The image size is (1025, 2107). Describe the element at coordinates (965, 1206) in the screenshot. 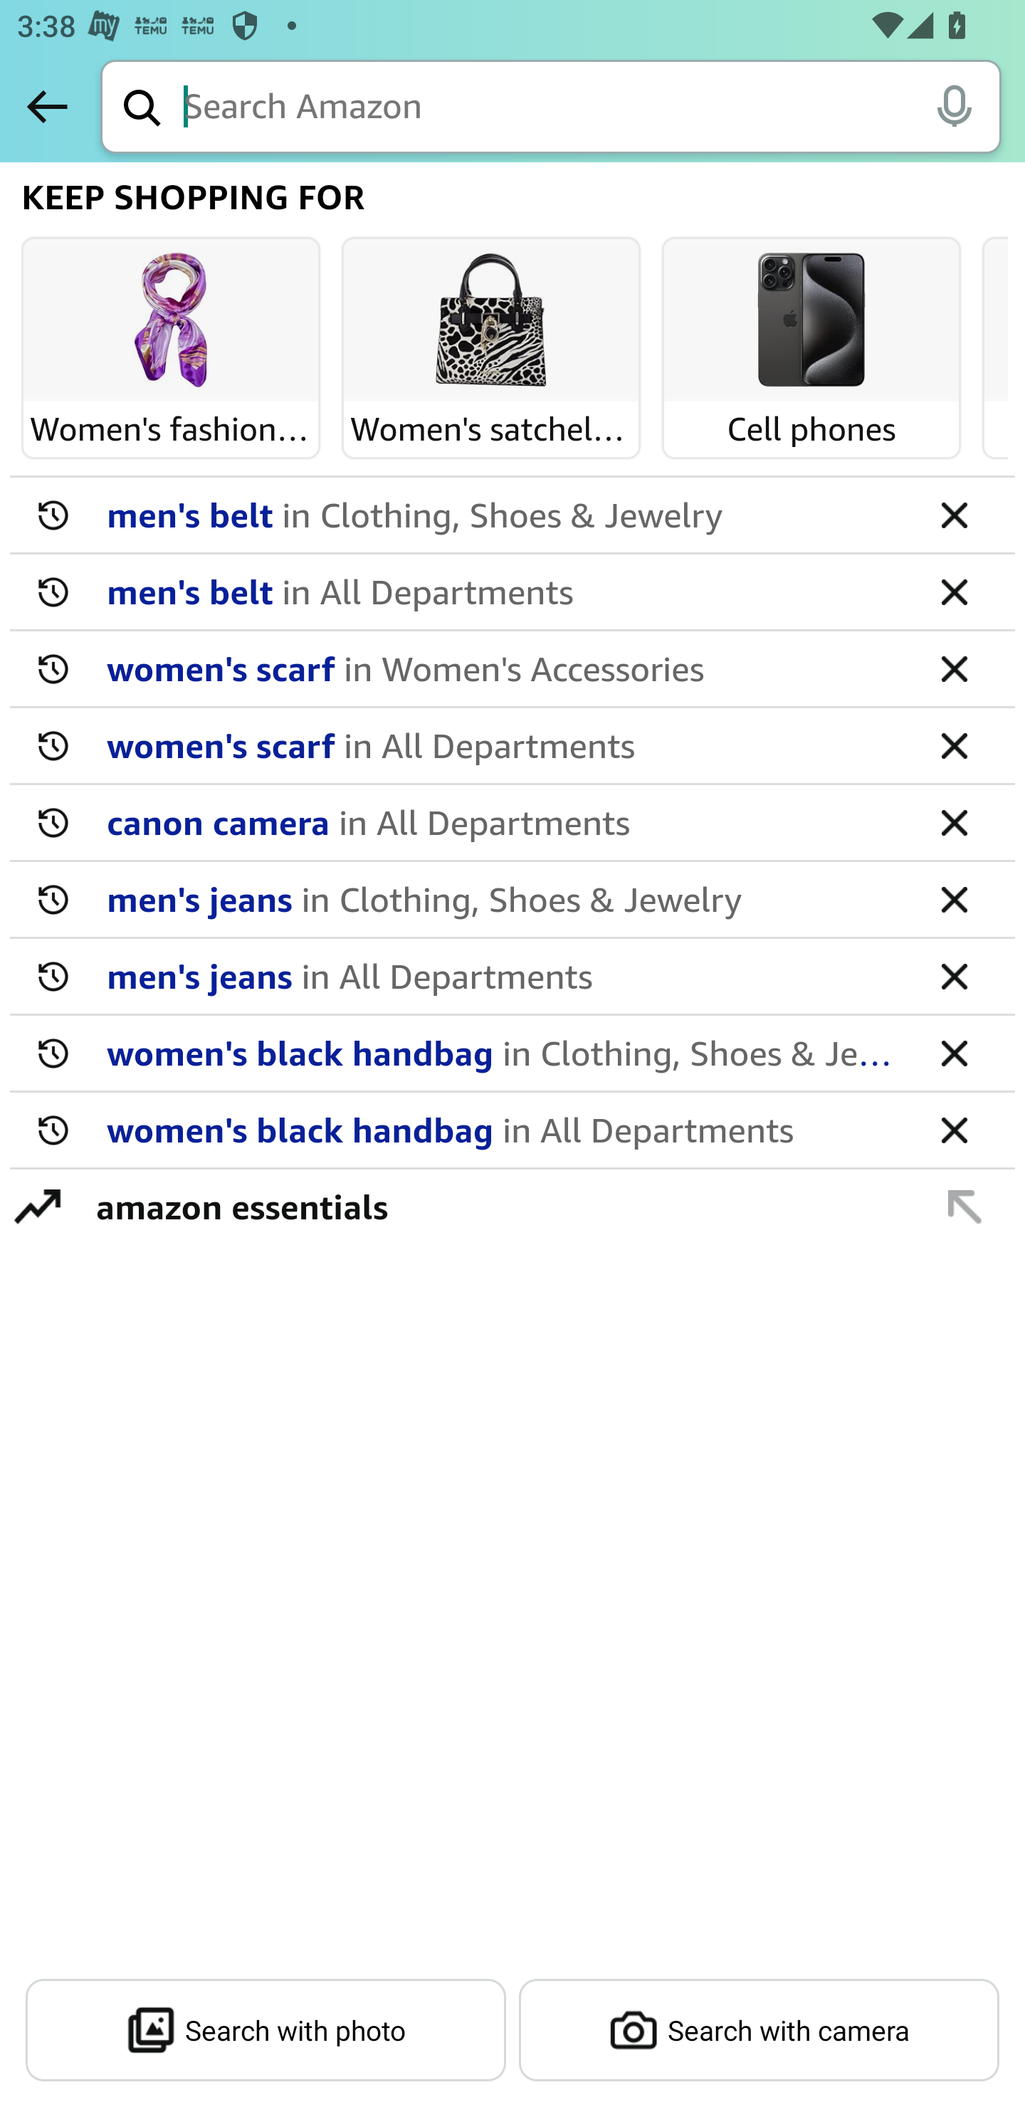

I see `append suggestion` at that location.